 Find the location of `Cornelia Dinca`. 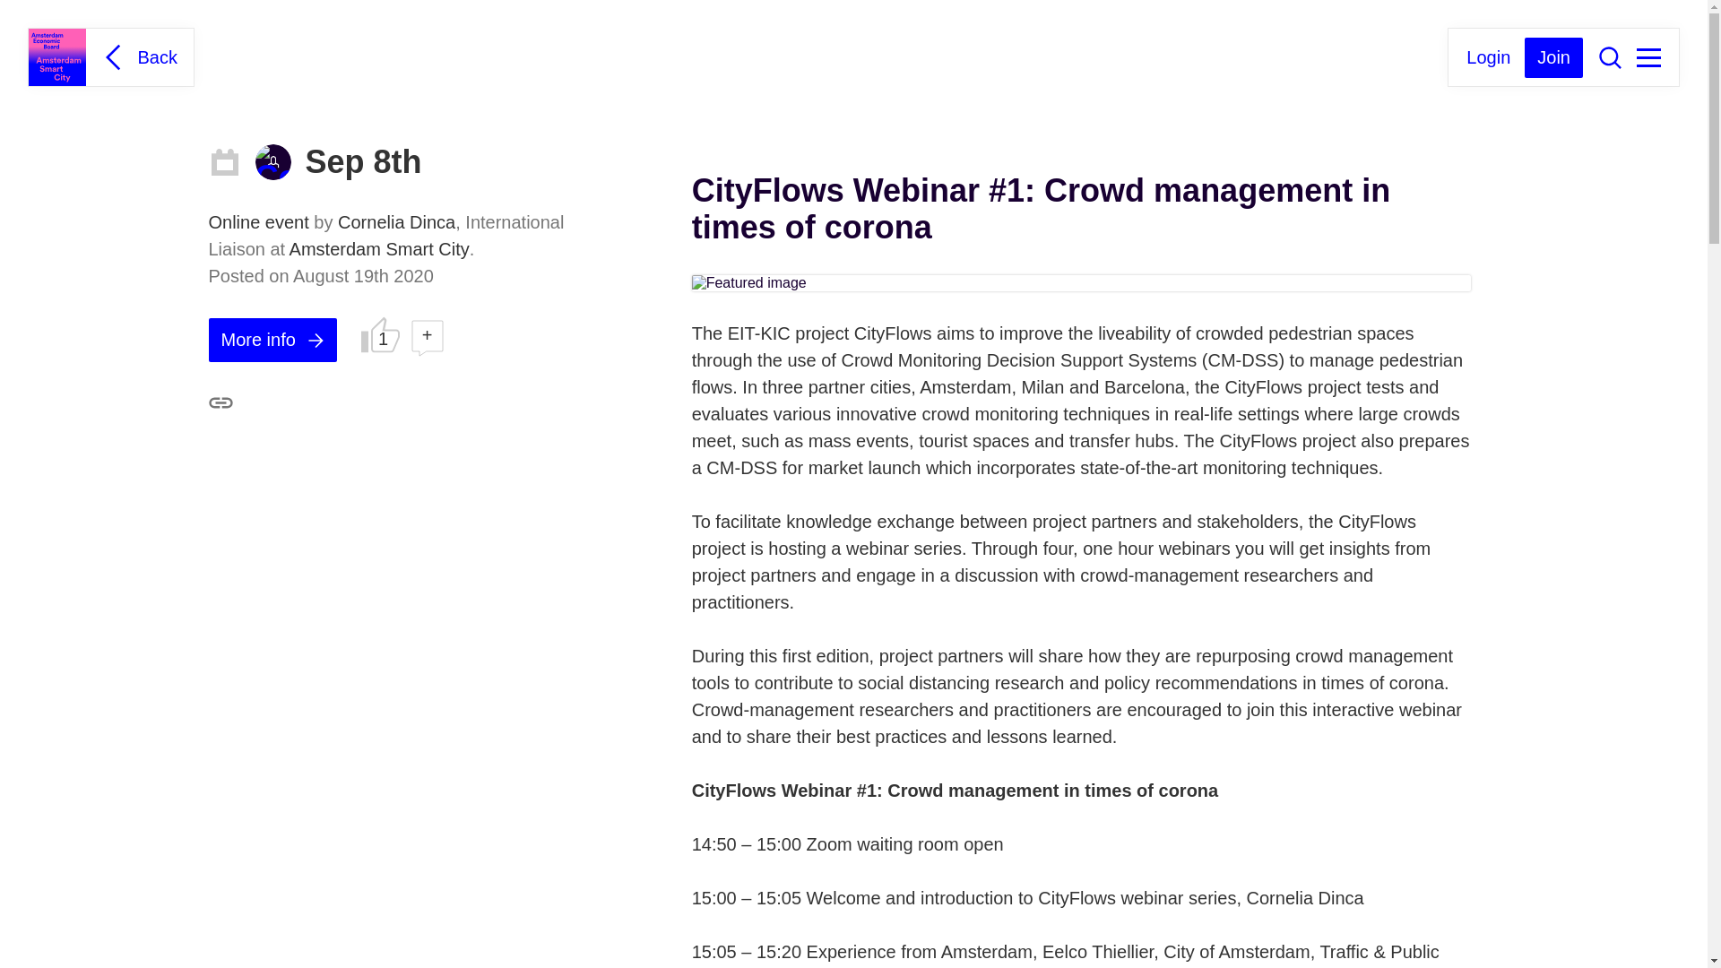

Cornelia Dinca is located at coordinates (396, 222).